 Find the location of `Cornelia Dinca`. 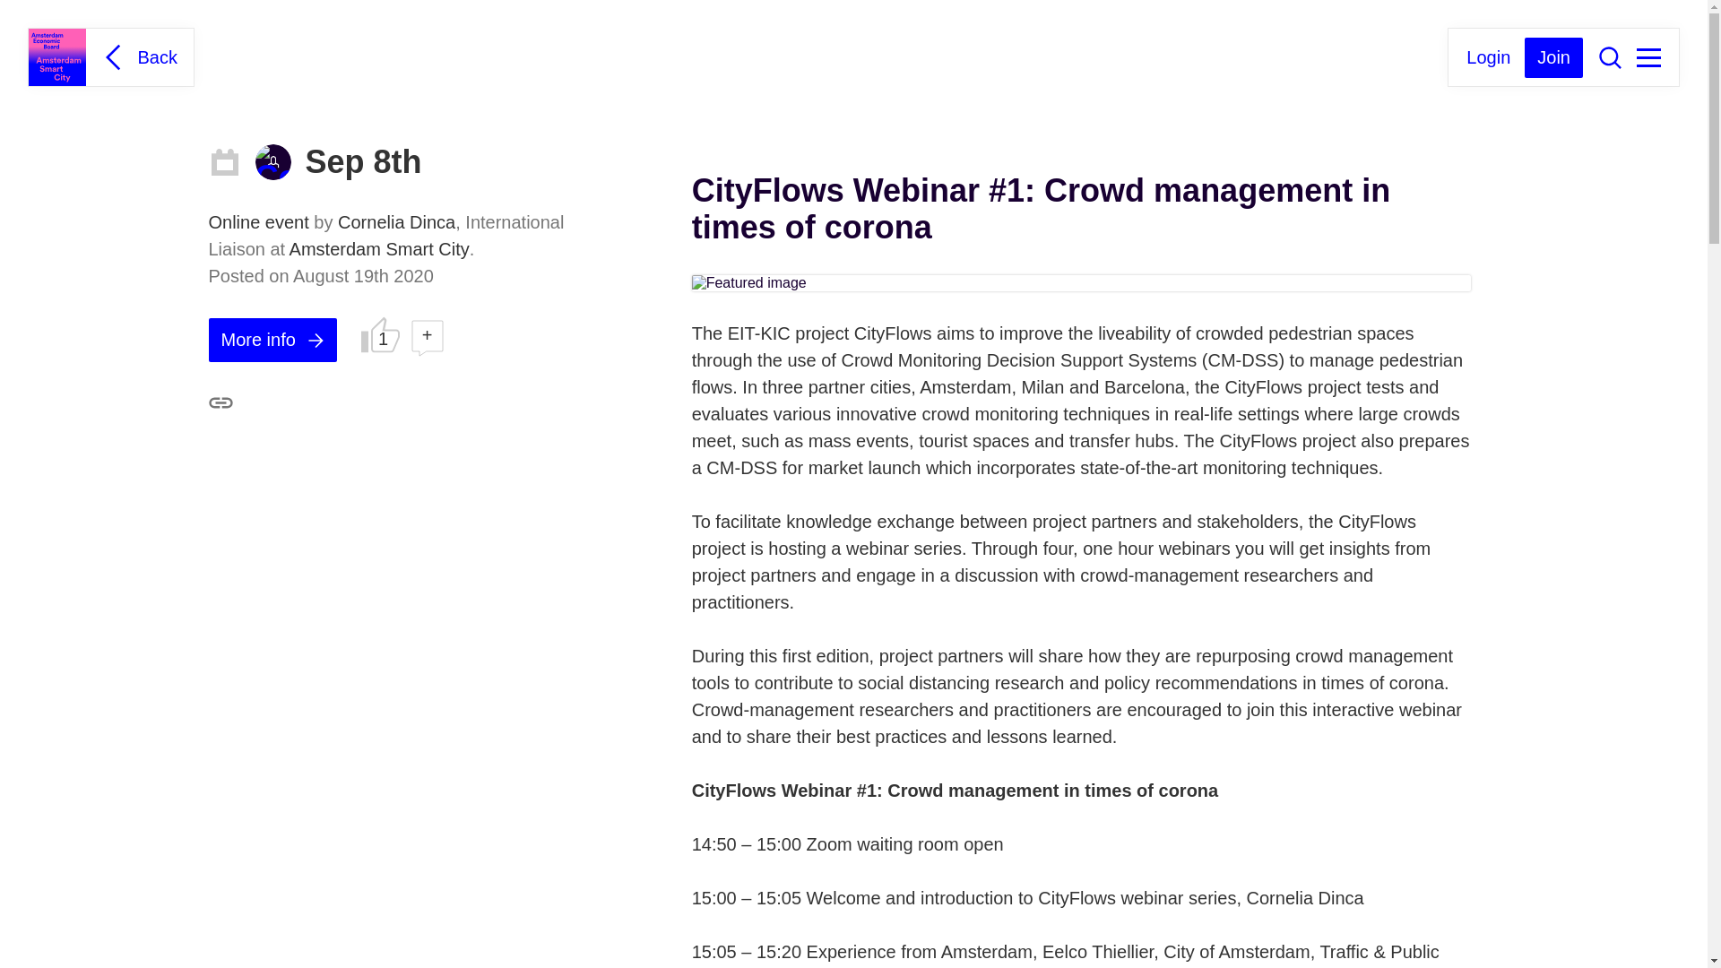

Cornelia Dinca is located at coordinates (396, 222).